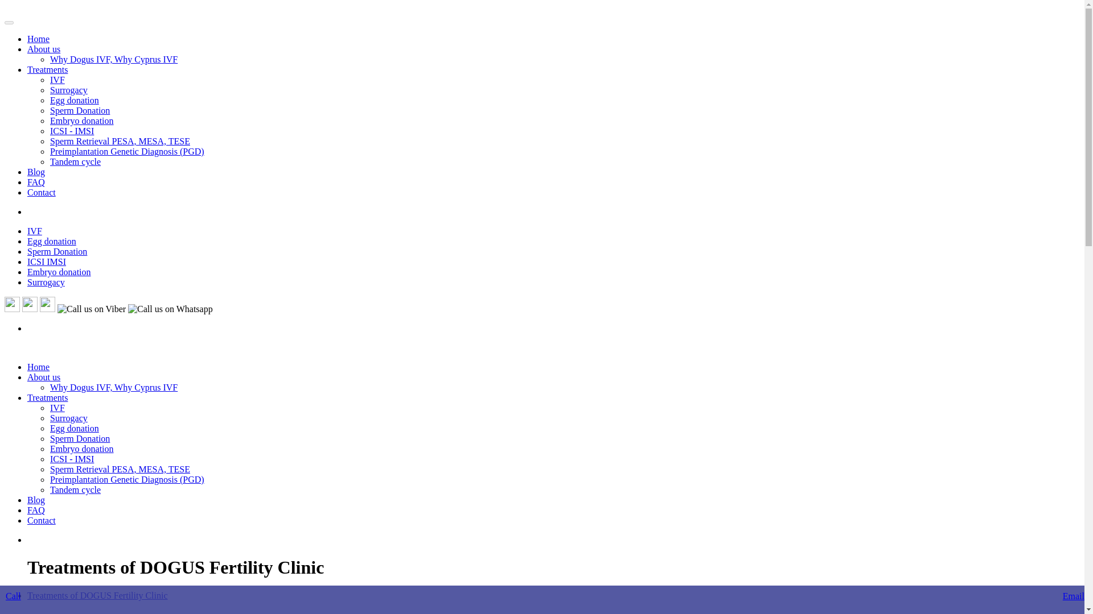 The image size is (1093, 614). Describe the element at coordinates (48, 398) in the screenshot. I see `Treatments` at that location.